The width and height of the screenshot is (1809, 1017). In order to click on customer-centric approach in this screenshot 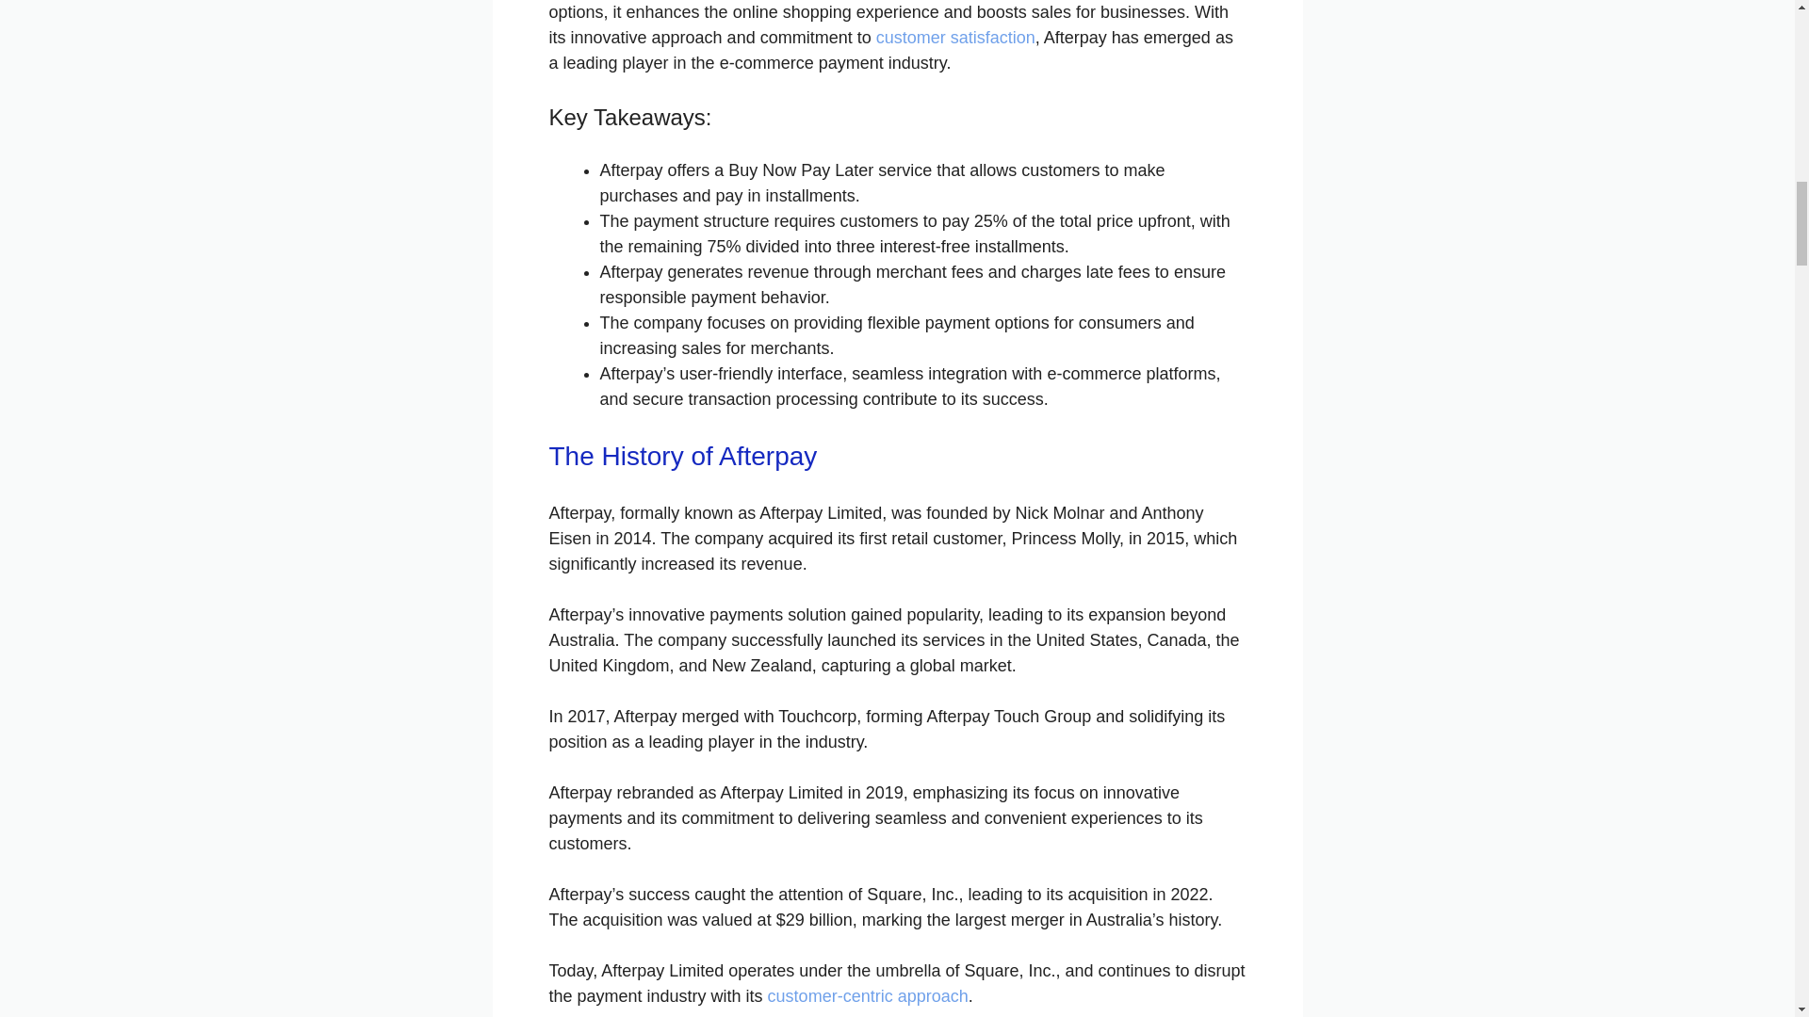, I will do `click(867, 996)`.